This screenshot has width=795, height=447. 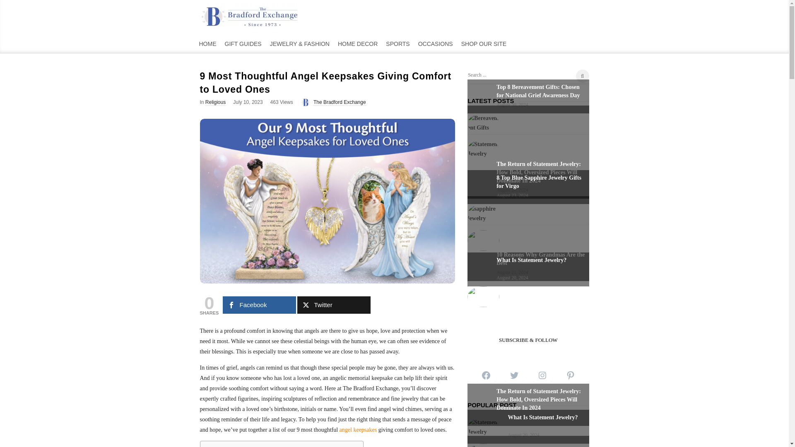 I want to click on GIFT GUIDES, so click(x=243, y=43).